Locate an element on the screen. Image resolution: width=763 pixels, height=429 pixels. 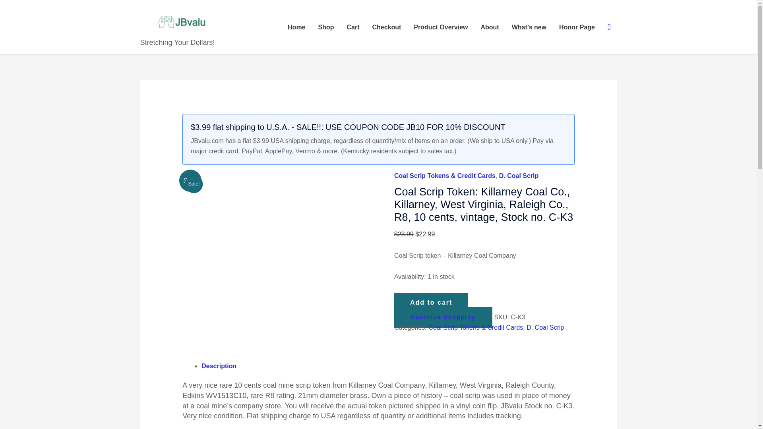
Add to cart is located at coordinates (431, 303).